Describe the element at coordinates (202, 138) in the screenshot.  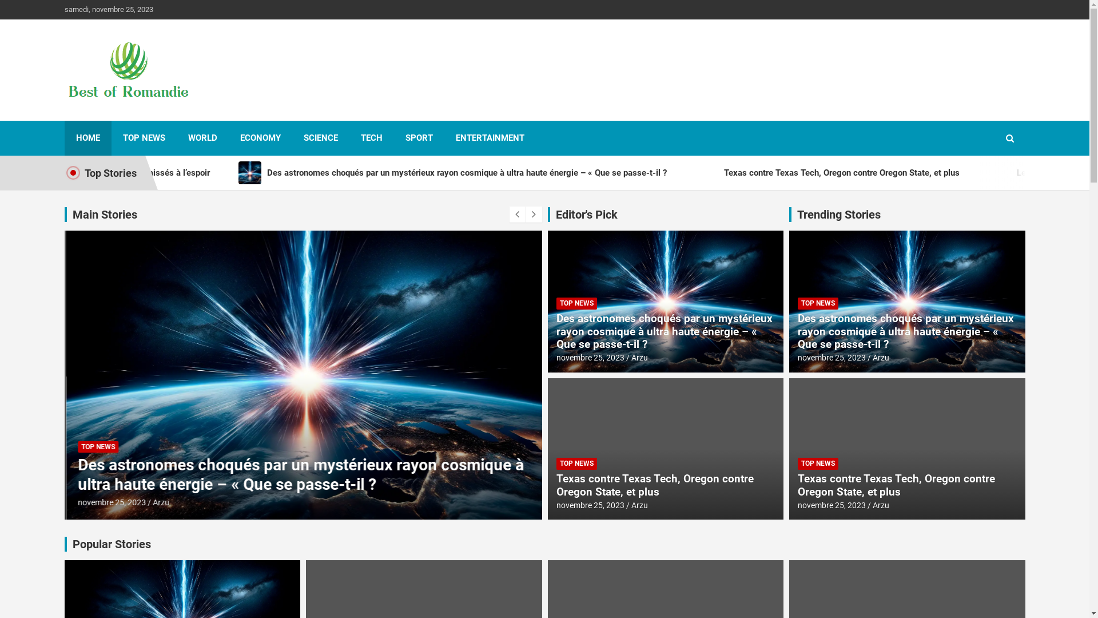
I see `WORLD` at that location.